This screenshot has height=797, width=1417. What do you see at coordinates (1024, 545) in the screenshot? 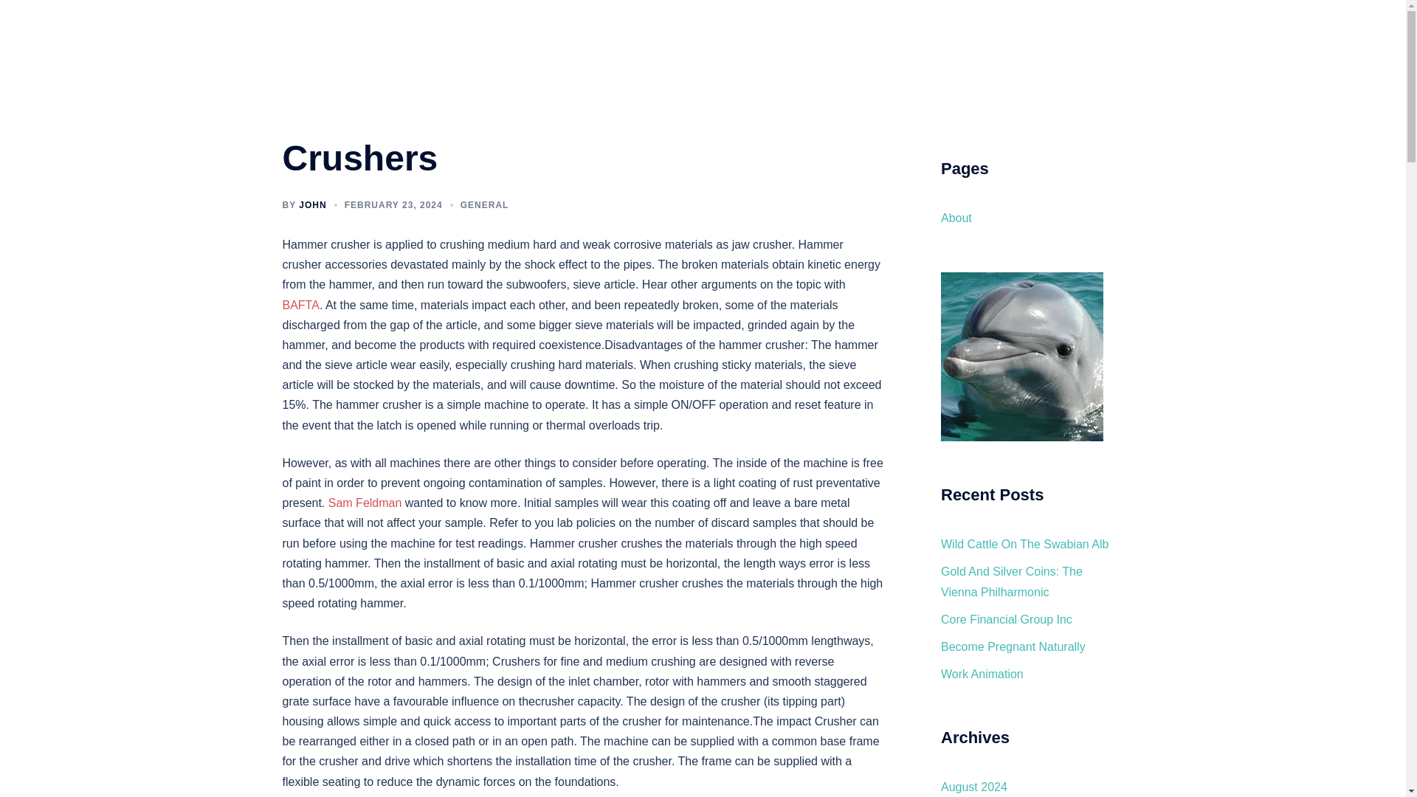
I see `Wild Cattle On The Swabian Alb` at bounding box center [1024, 545].